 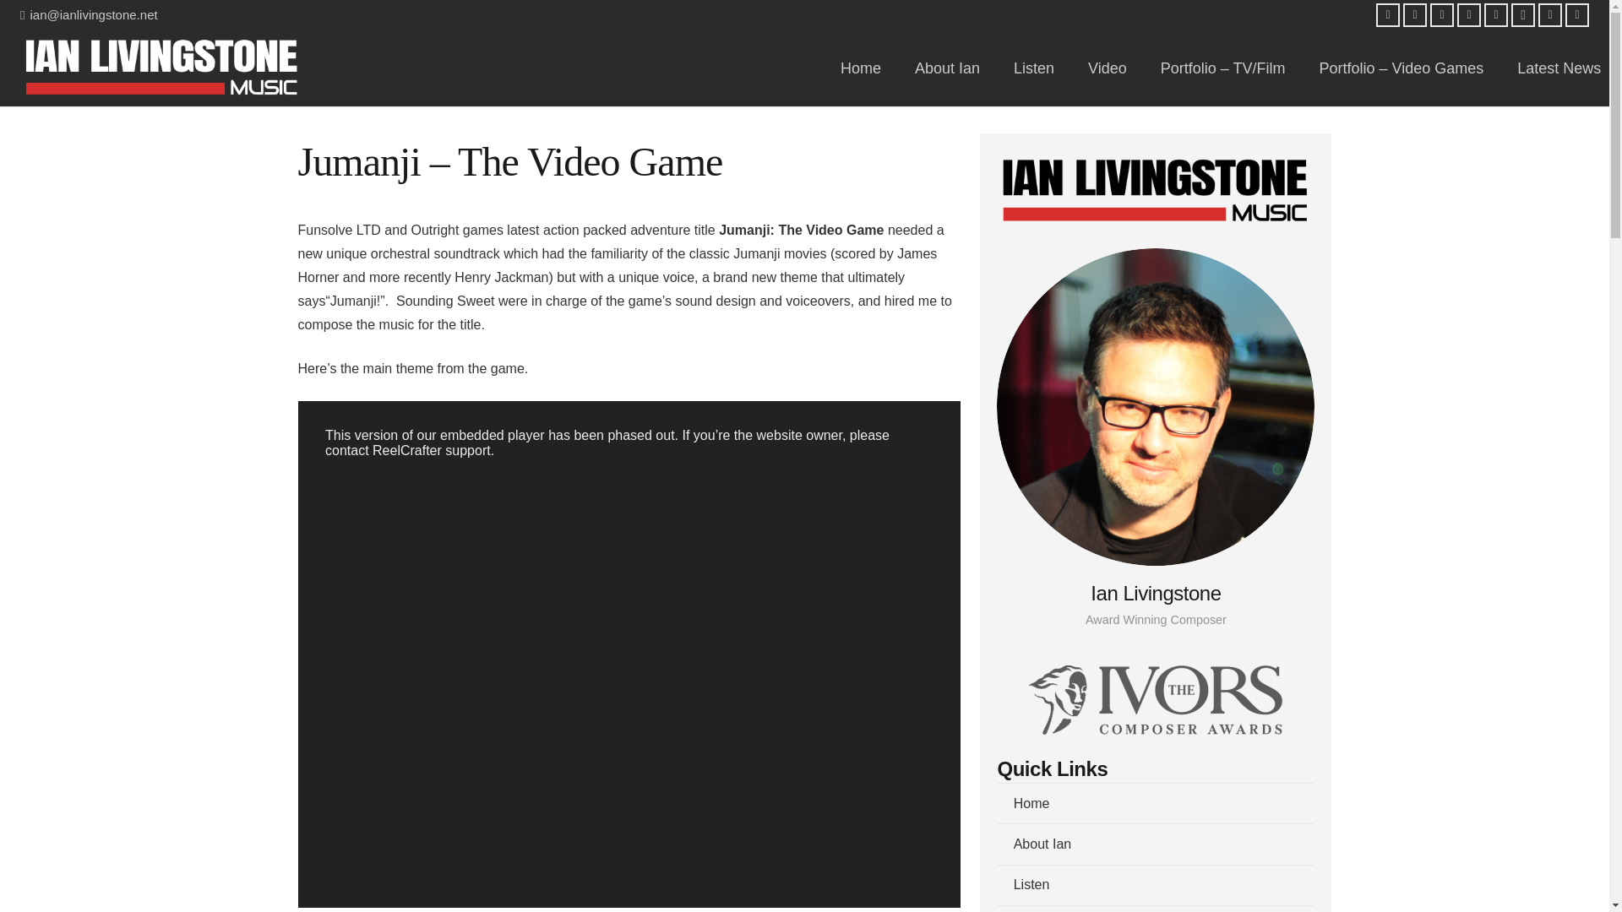 I want to click on About Ian, so click(x=948, y=68).